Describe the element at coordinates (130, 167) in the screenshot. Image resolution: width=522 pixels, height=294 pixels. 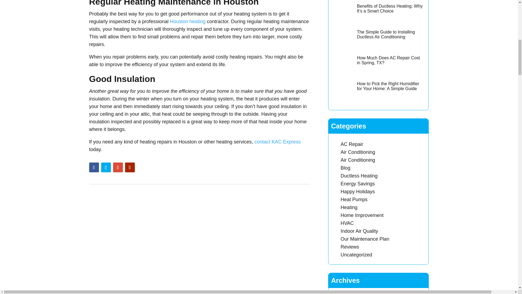
I see `Follow on Youtube` at that location.